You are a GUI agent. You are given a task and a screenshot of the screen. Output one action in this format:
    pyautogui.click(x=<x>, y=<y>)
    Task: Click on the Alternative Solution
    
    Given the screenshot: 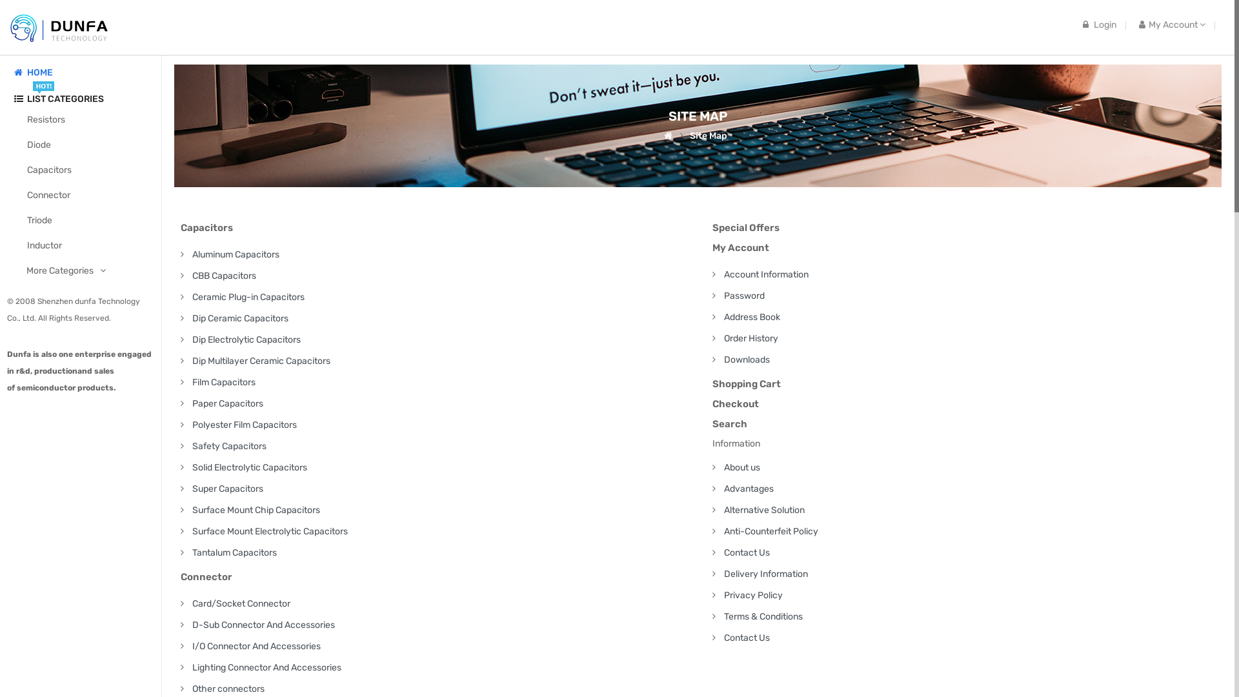 What is the action you would take?
    pyautogui.click(x=764, y=510)
    